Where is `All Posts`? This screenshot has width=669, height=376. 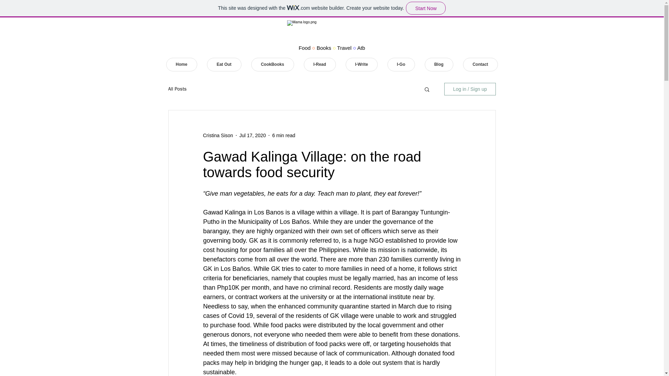
All Posts is located at coordinates (177, 89).